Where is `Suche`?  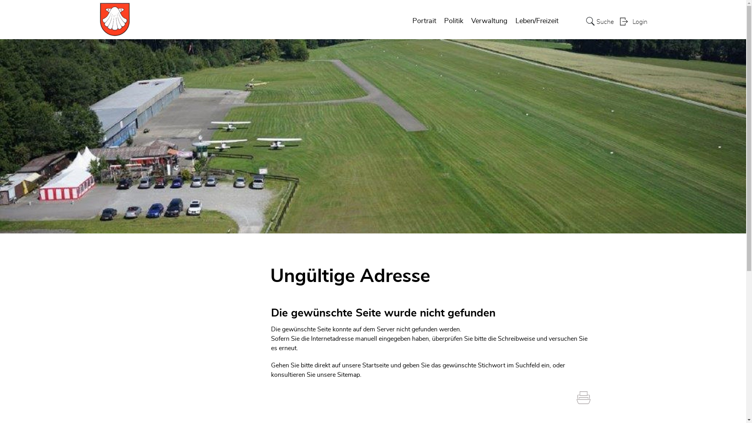 Suche is located at coordinates (600, 21).